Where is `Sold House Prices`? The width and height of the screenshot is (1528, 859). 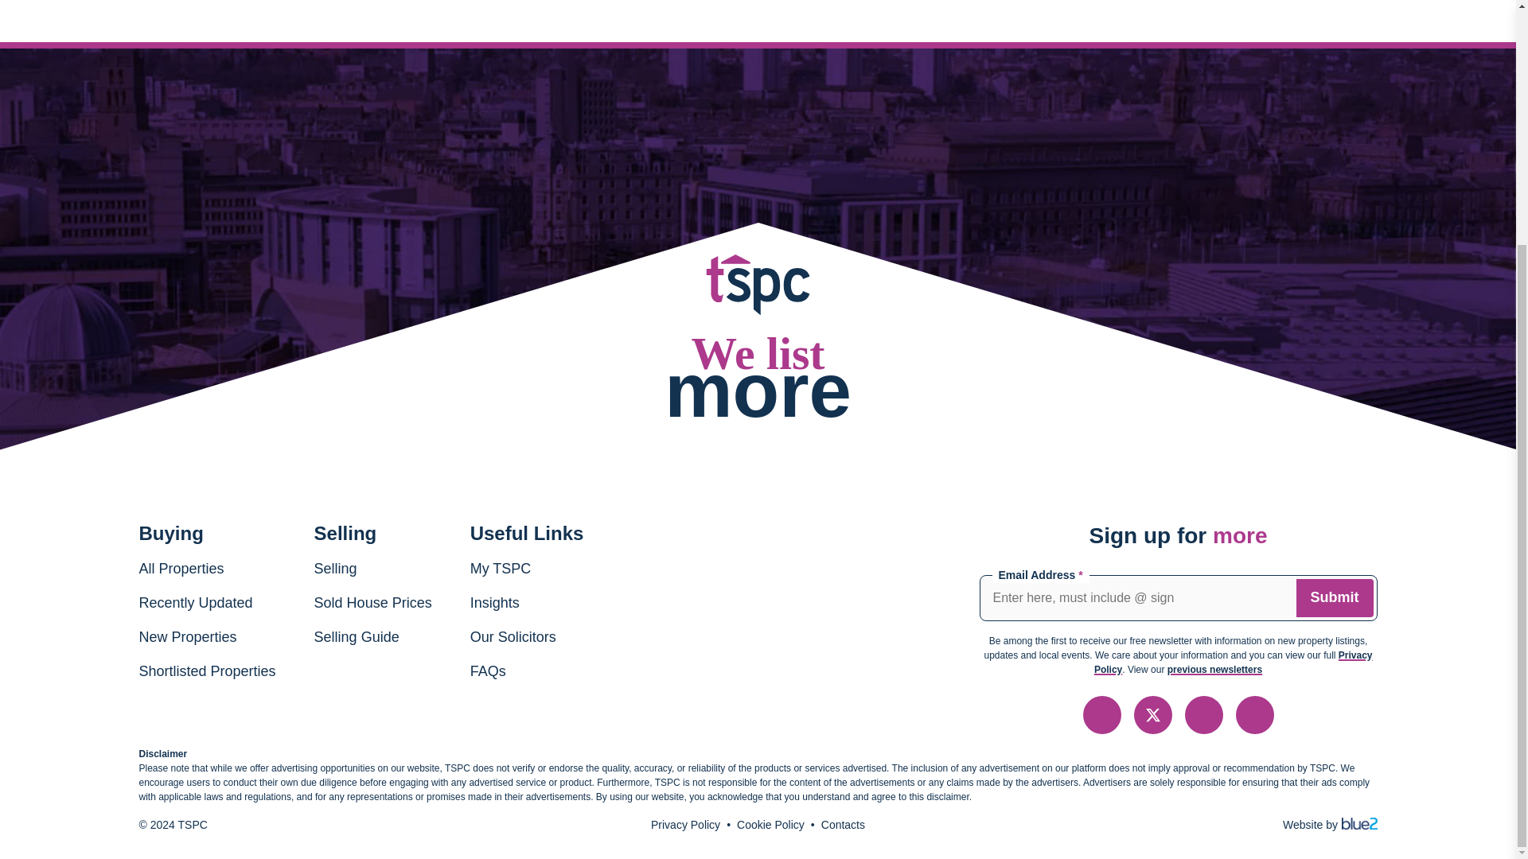
Sold House Prices is located at coordinates (373, 603).